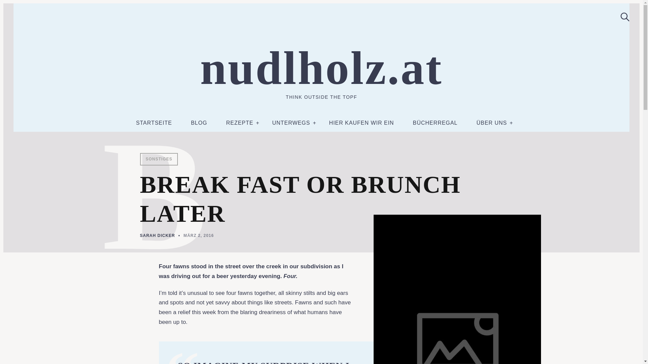 This screenshot has width=648, height=364. I want to click on UNTERWEGS, so click(291, 123).